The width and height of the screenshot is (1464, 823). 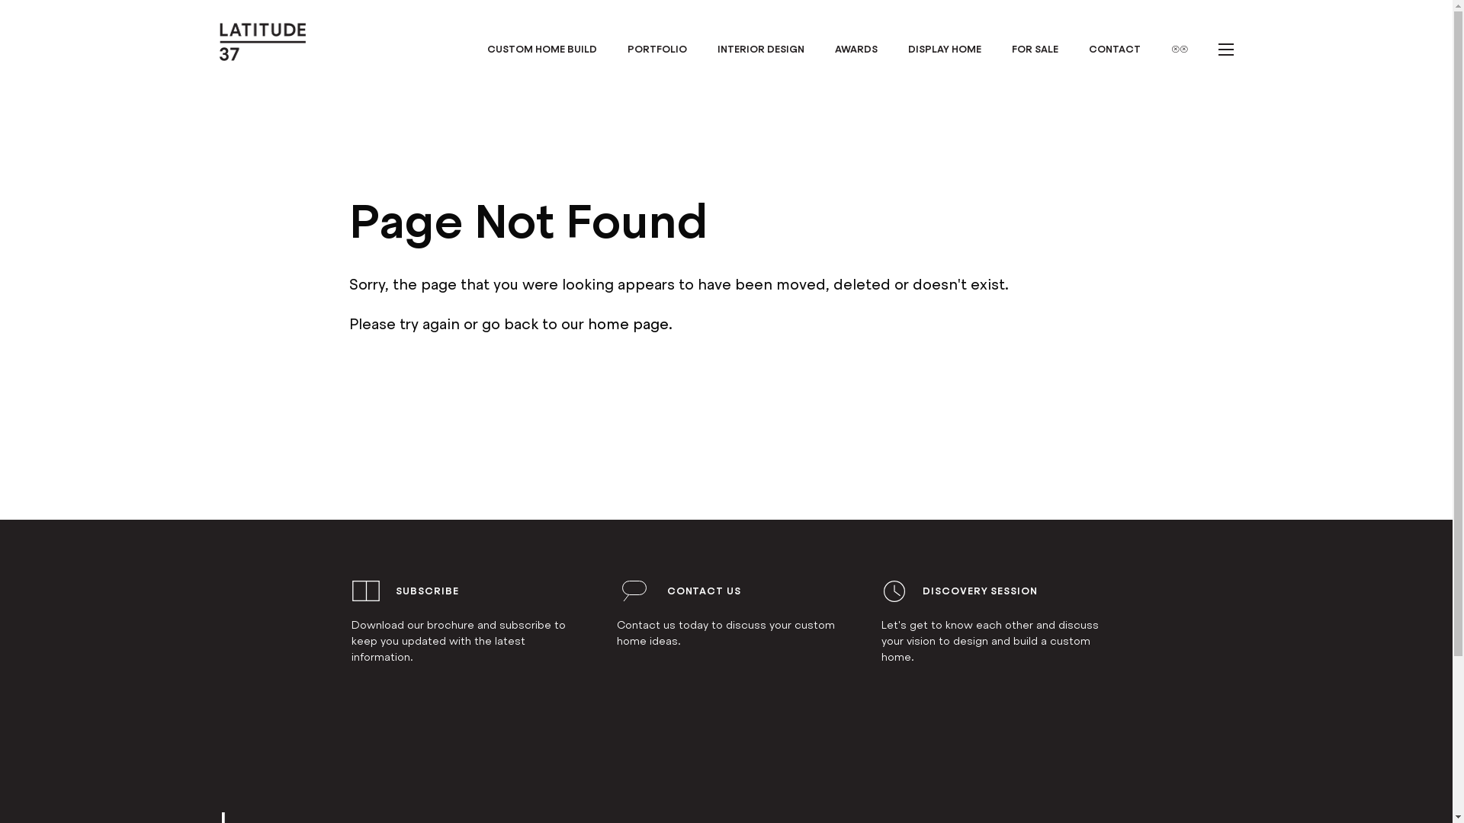 What do you see at coordinates (427, 591) in the screenshot?
I see `SUBSCRIBE` at bounding box center [427, 591].